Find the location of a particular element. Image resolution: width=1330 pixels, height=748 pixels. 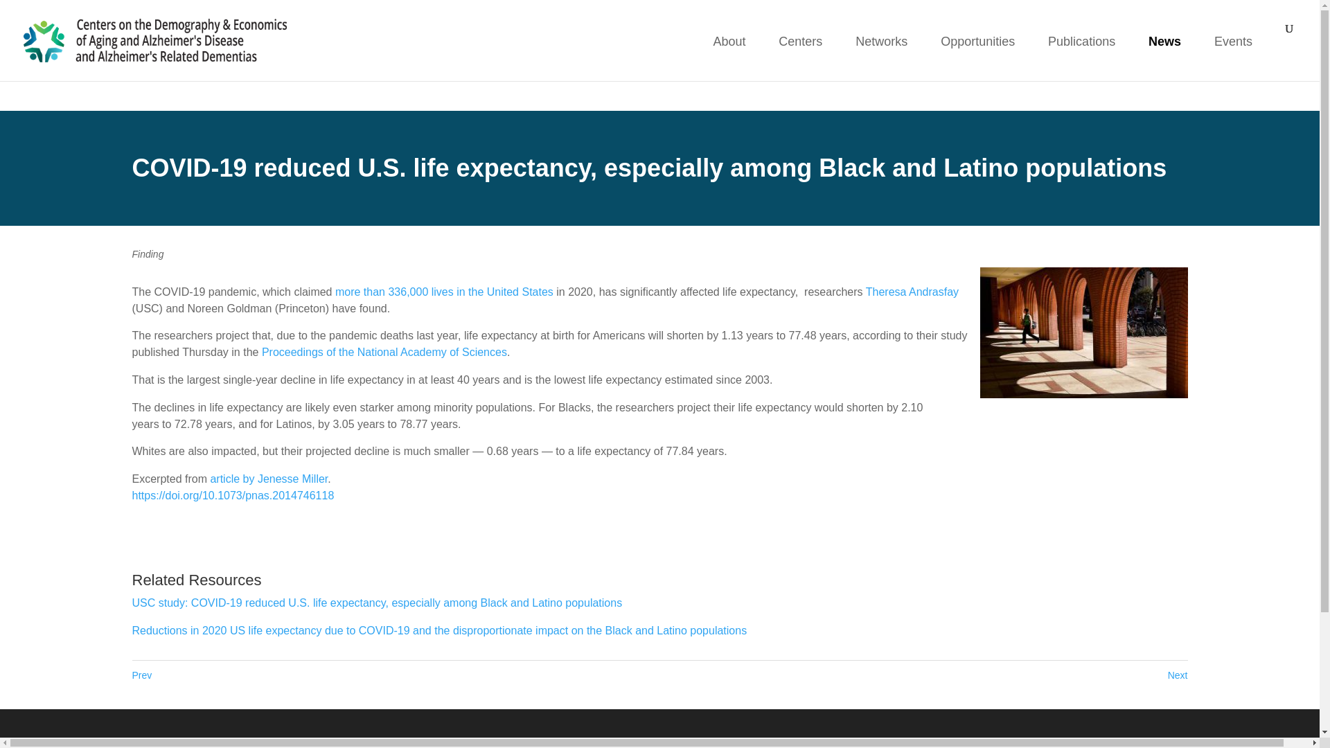

Prev is located at coordinates (141, 676).